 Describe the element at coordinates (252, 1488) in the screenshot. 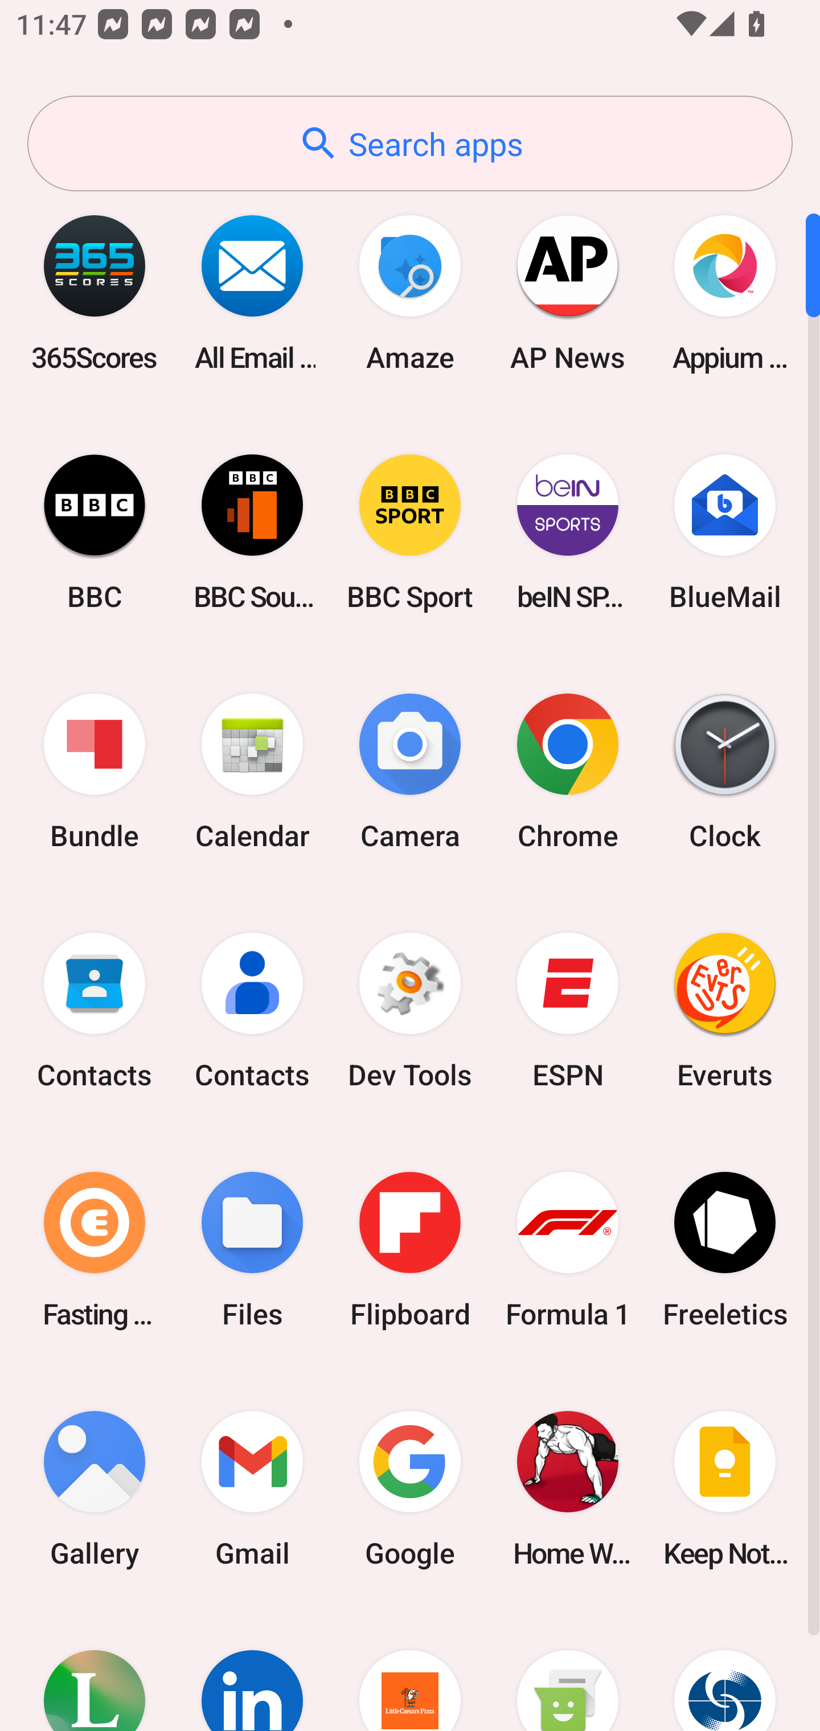

I see `Gmail` at that location.